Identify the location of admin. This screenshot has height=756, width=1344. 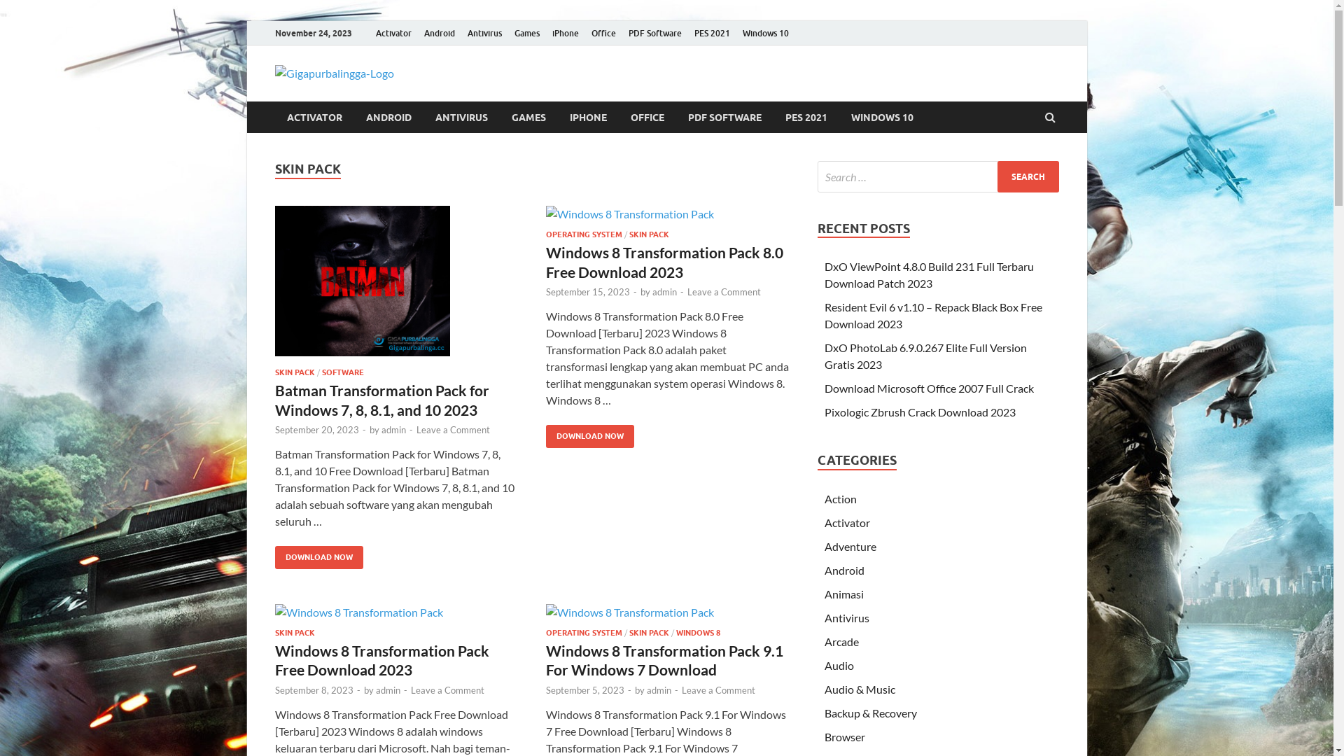
(393, 430).